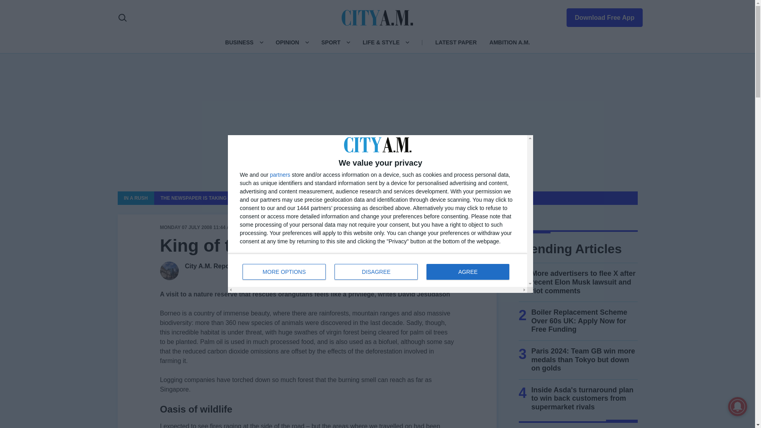  I want to click on CityAM, so click(377, 270).